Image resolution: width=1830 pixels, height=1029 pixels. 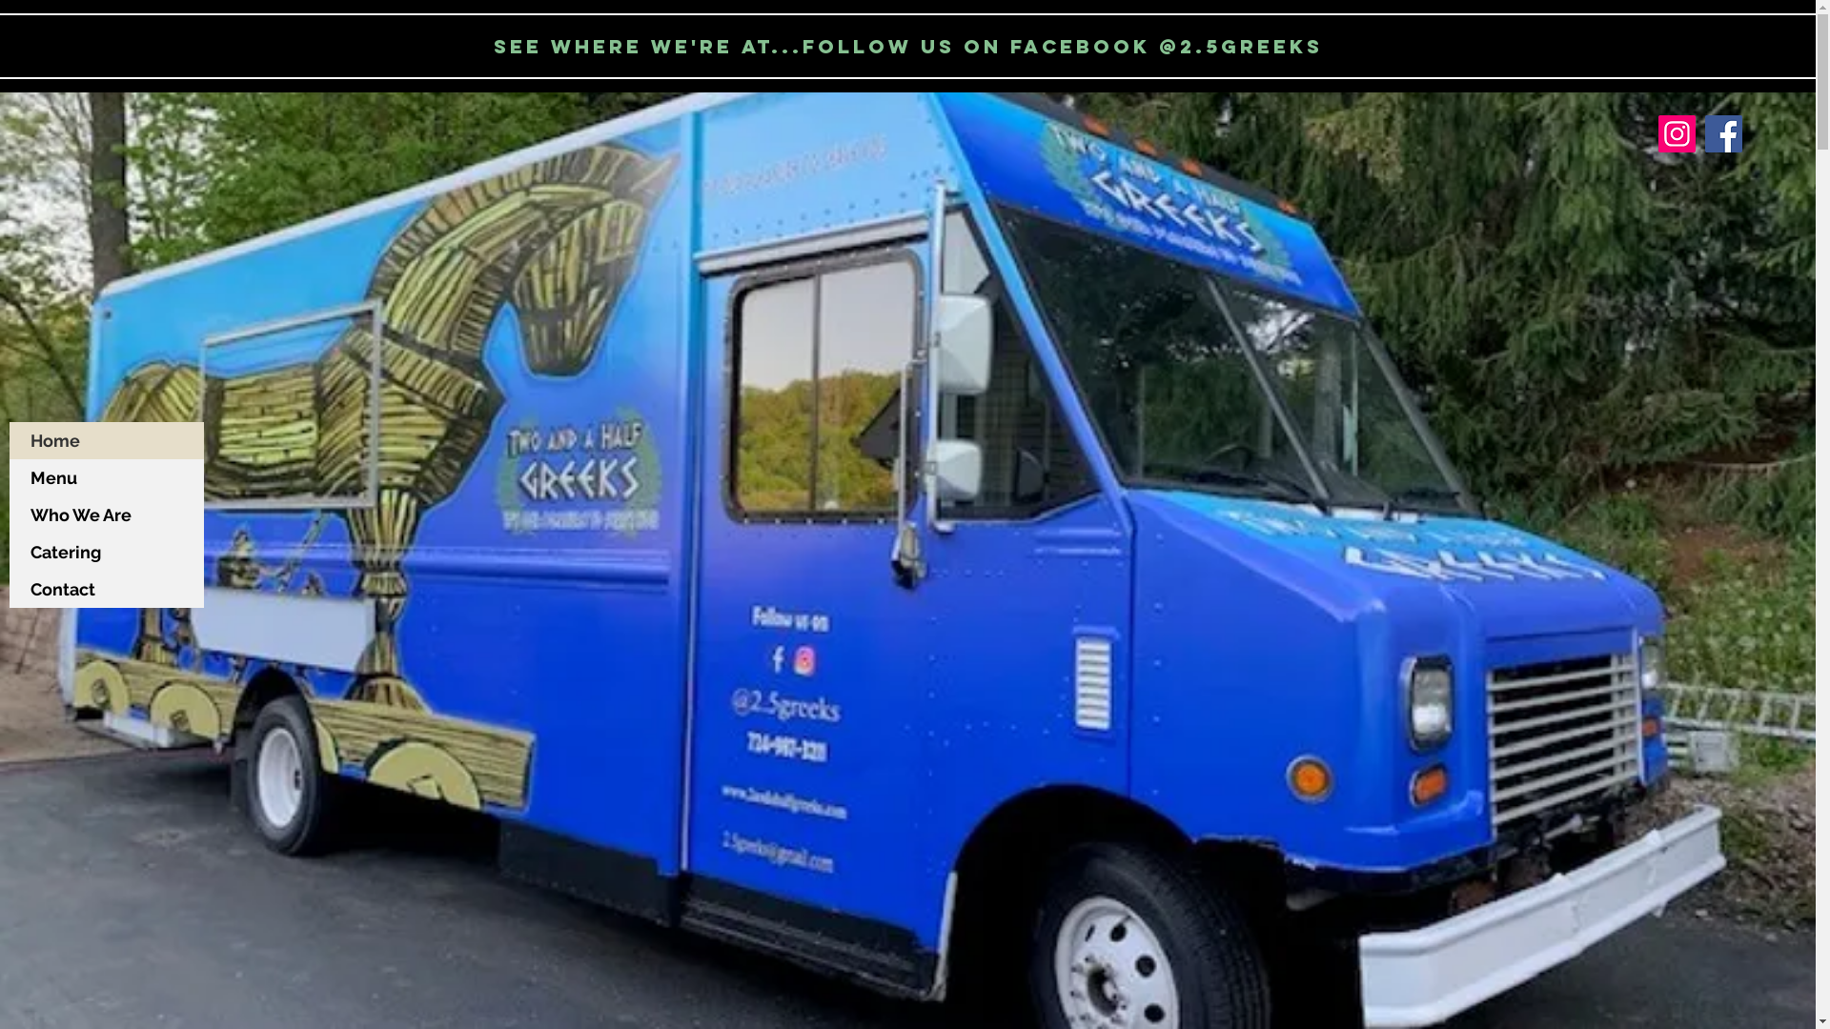 What do you see at coordinates (908, 46) in the screenshot?
I see `See where we're at...Follow us on FACEBOOK @2.5greeks` at bounding box center [908, 46].